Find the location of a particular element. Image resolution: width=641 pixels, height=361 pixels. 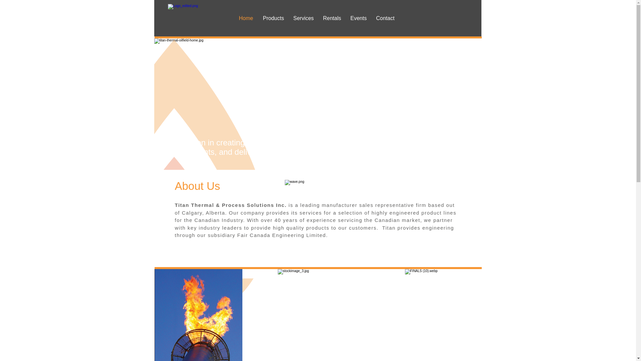

Services is located at coordinates (303, 18).